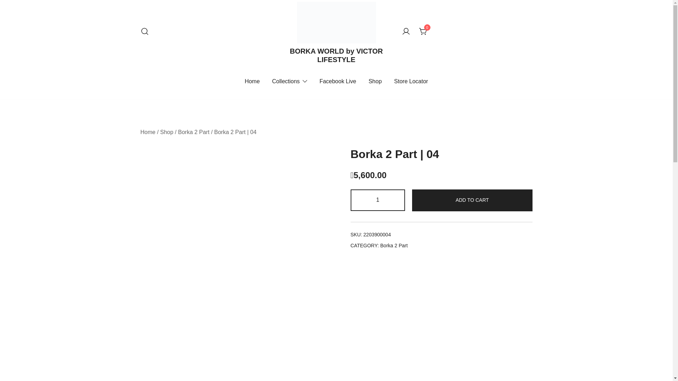 This screenshot has width=678, height=381. Describe the element at coordinates (194, 132) in the screenshot. I see `Borka 2 Part` at that location.